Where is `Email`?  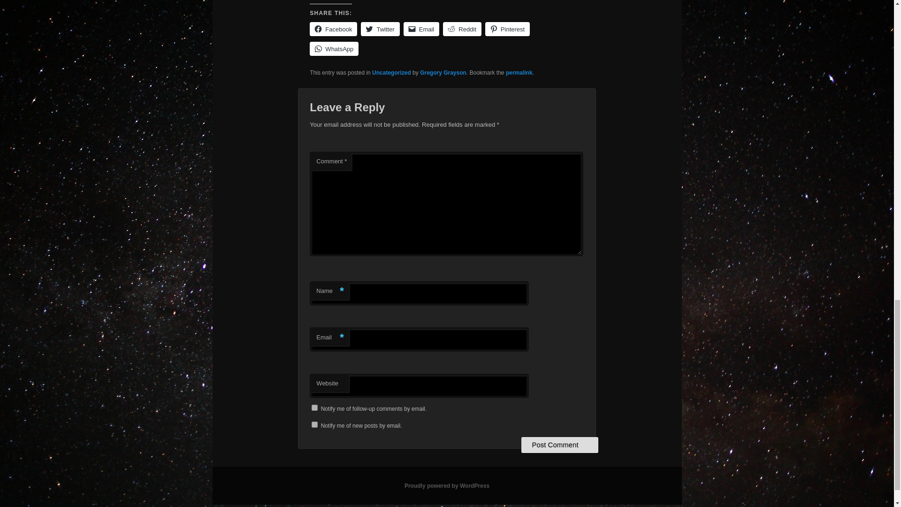 Email is located at coordinates (421, 29).